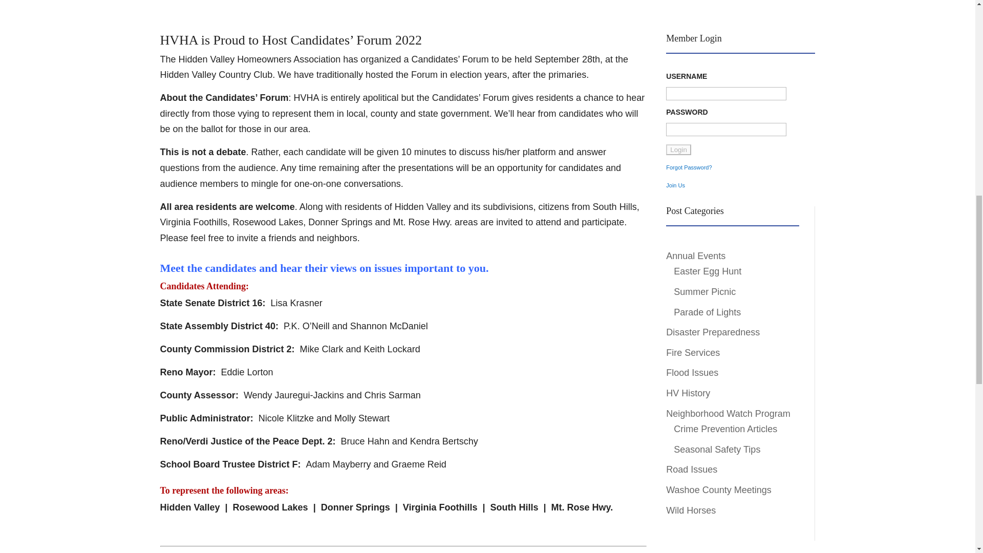 The image size is (983, 553). I want to click on Login, so click(678, 150).